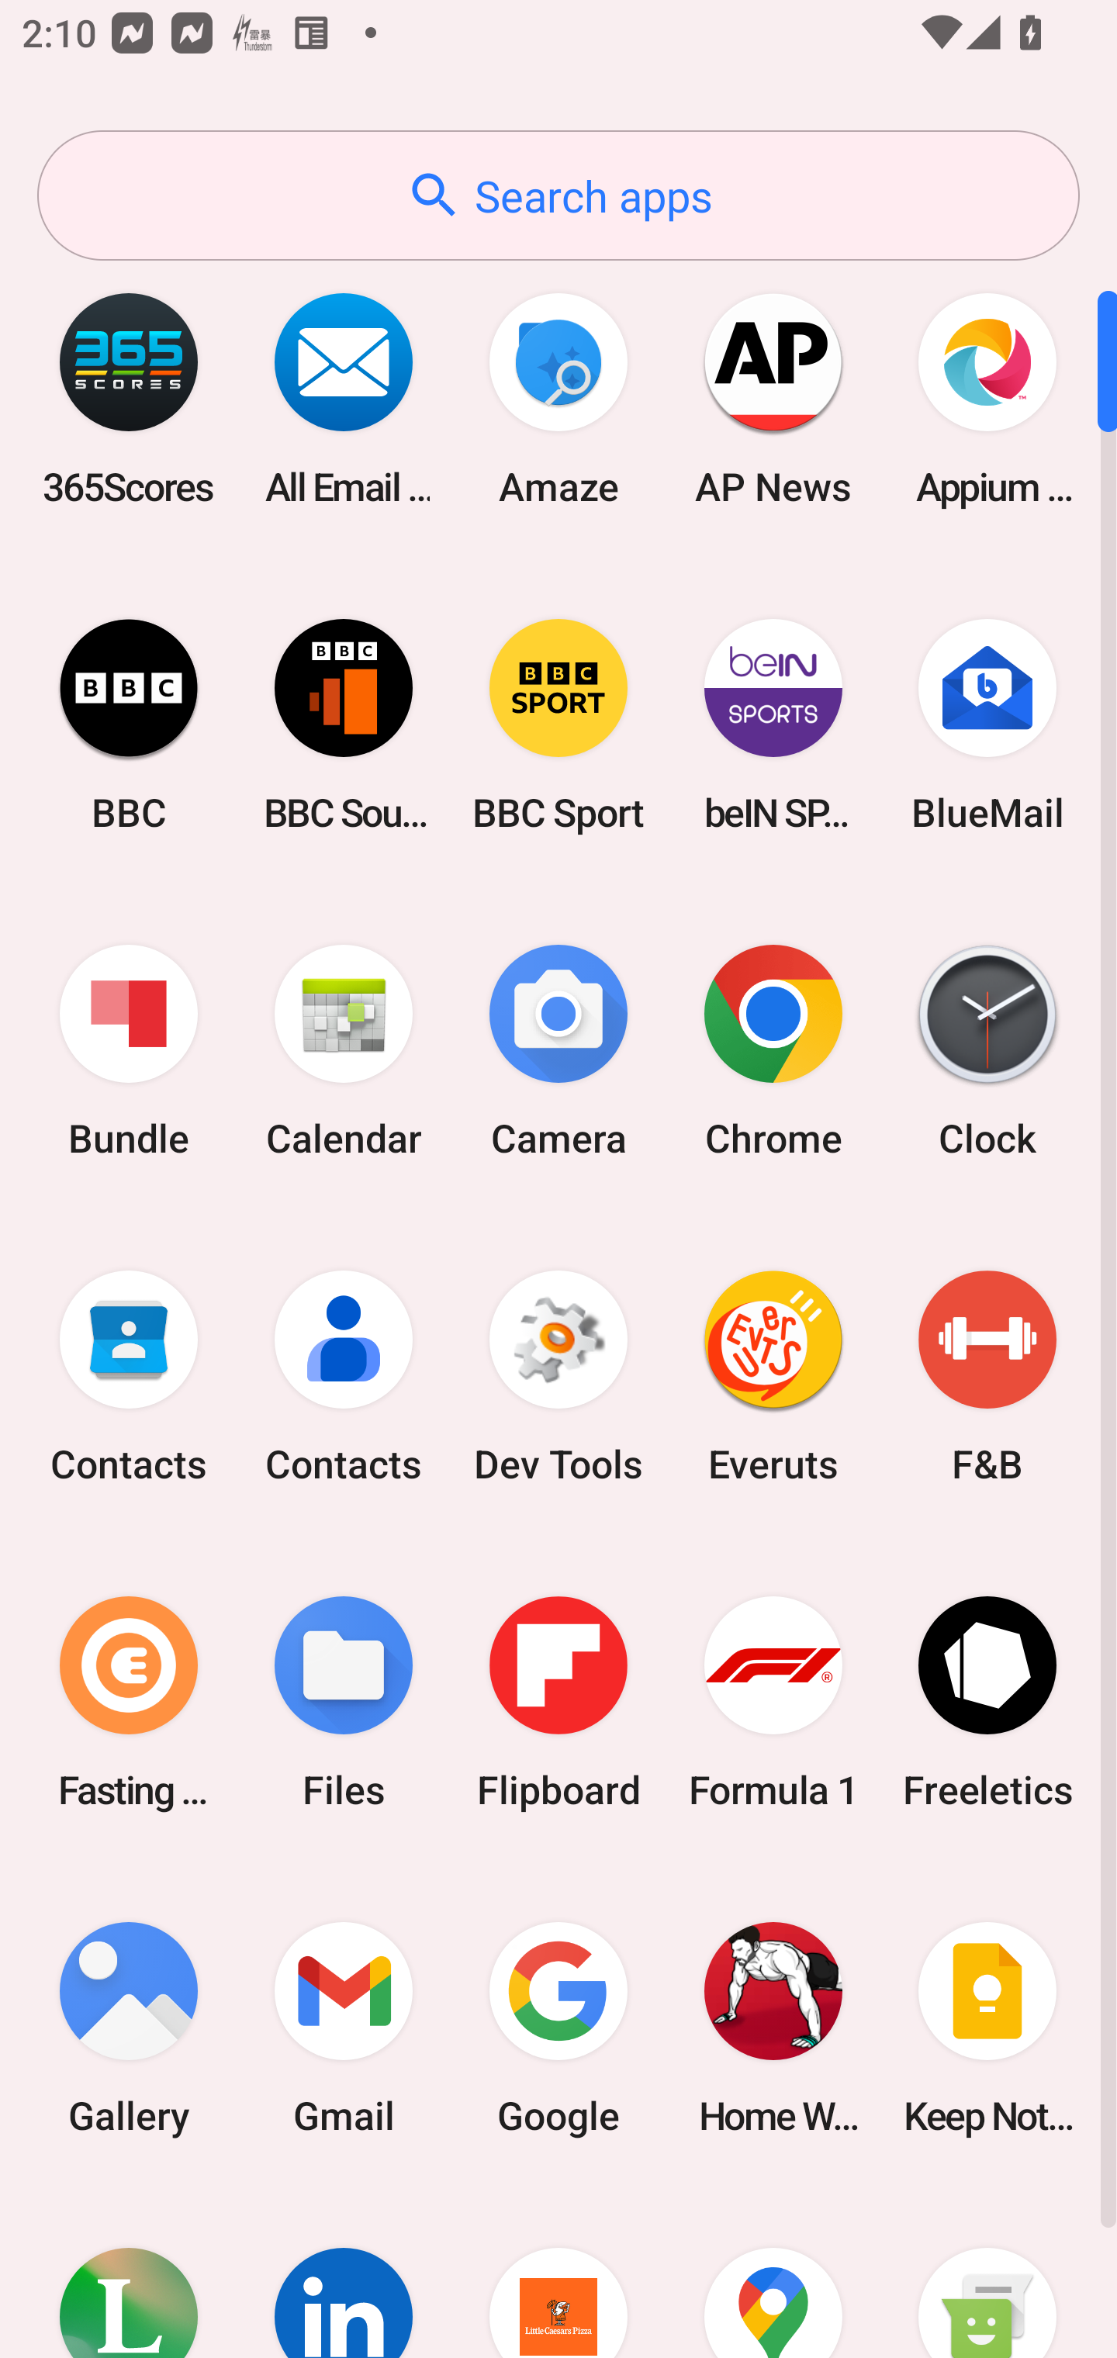 The image size is (1117, 2358). What do you see at coordinates (987, 2274) in the screenshot?
I see `Messaging` at bounding box center [987, 2274].